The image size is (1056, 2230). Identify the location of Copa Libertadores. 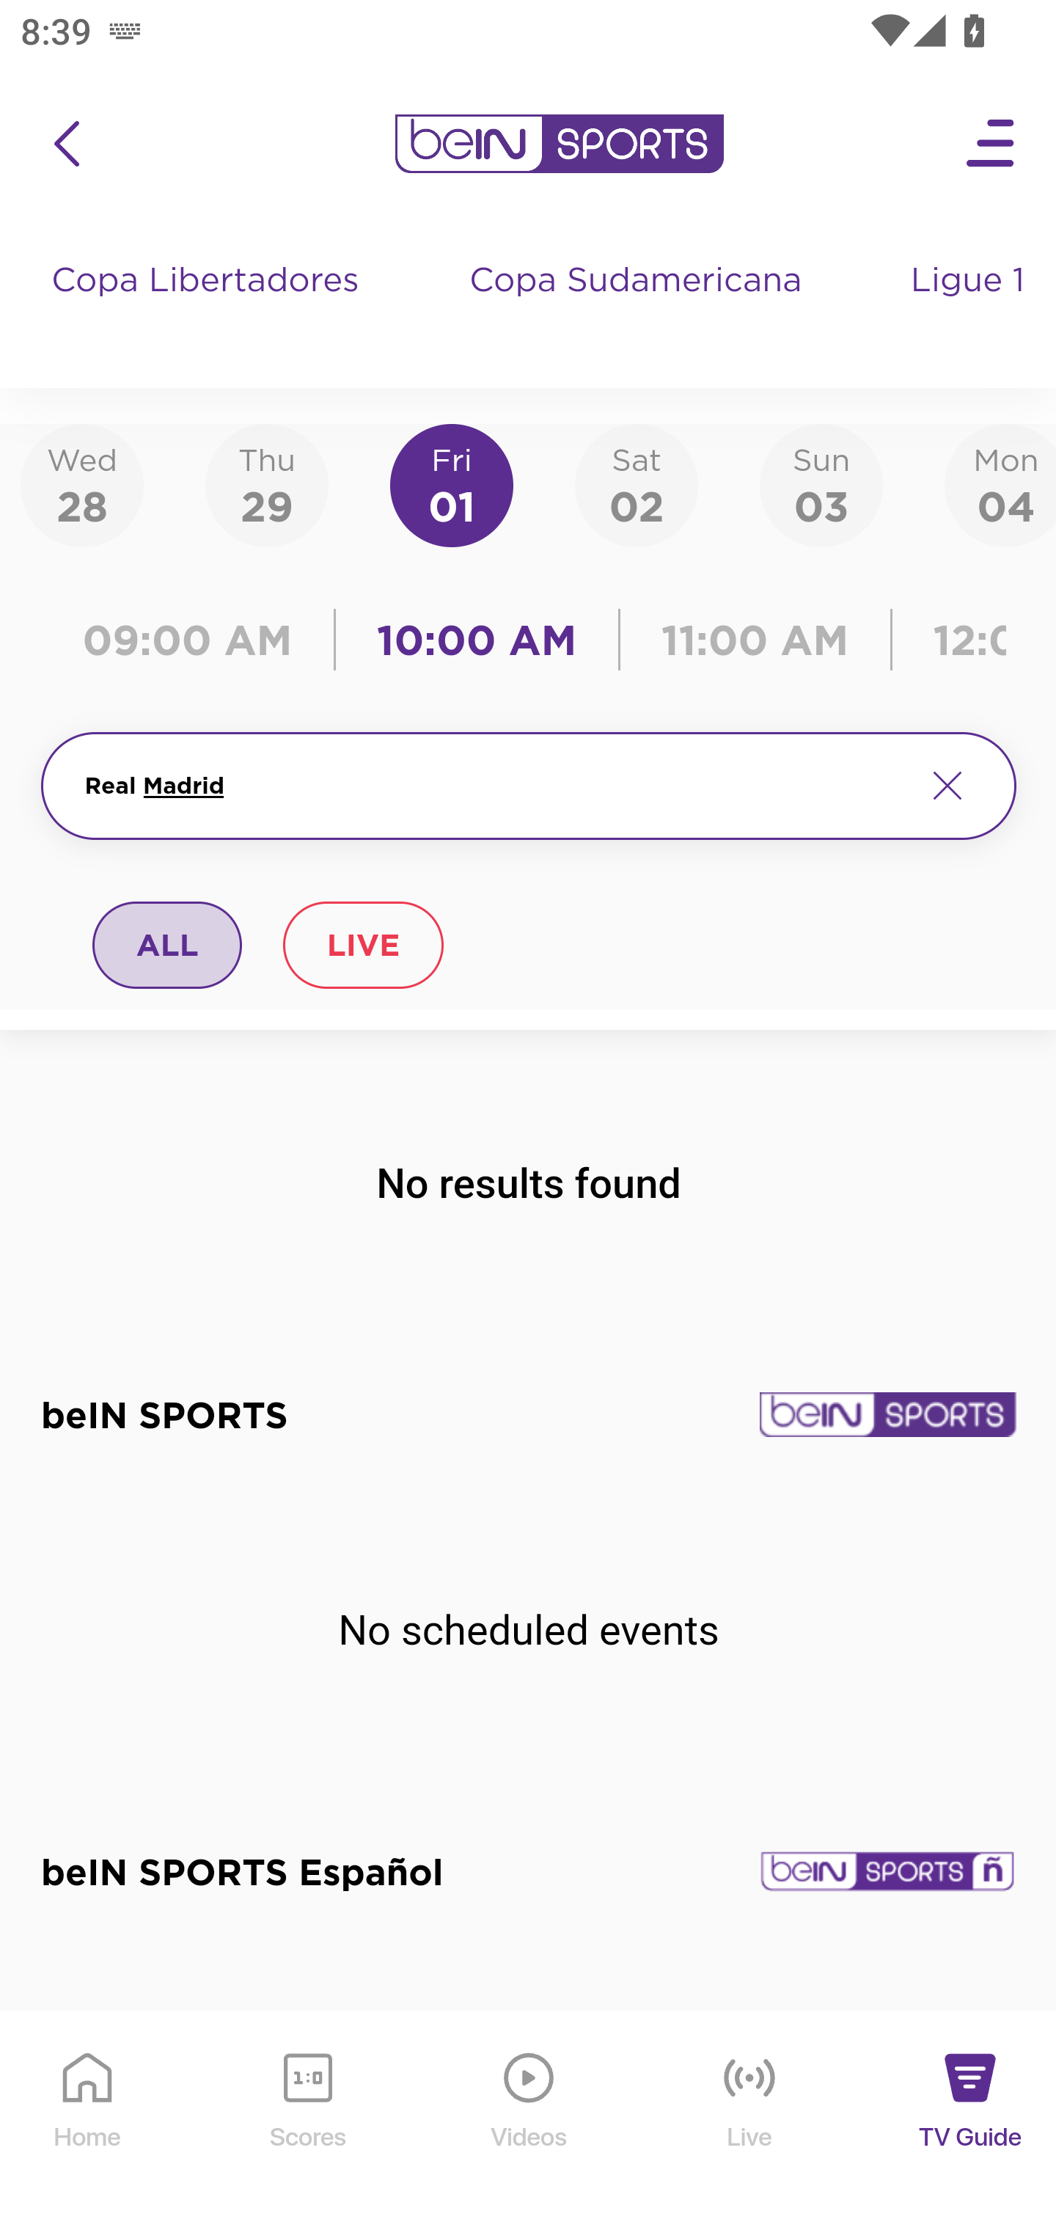
(208, 308).